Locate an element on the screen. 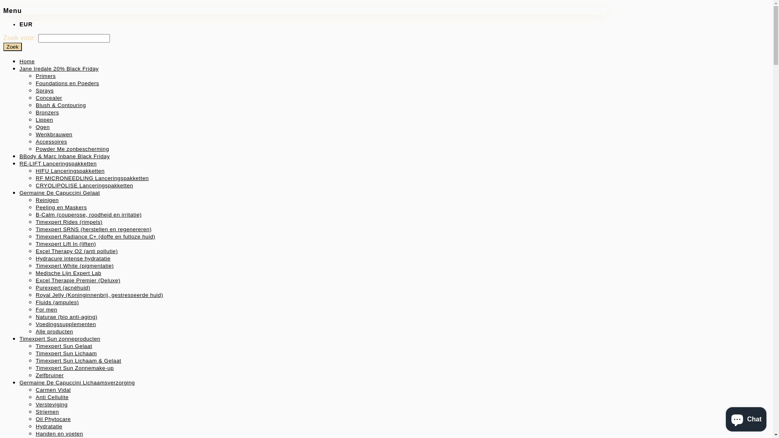 Image resolution: width=779 pixels, height=438 pixels. Oil Phytocare is located at coordinates (54, 419).